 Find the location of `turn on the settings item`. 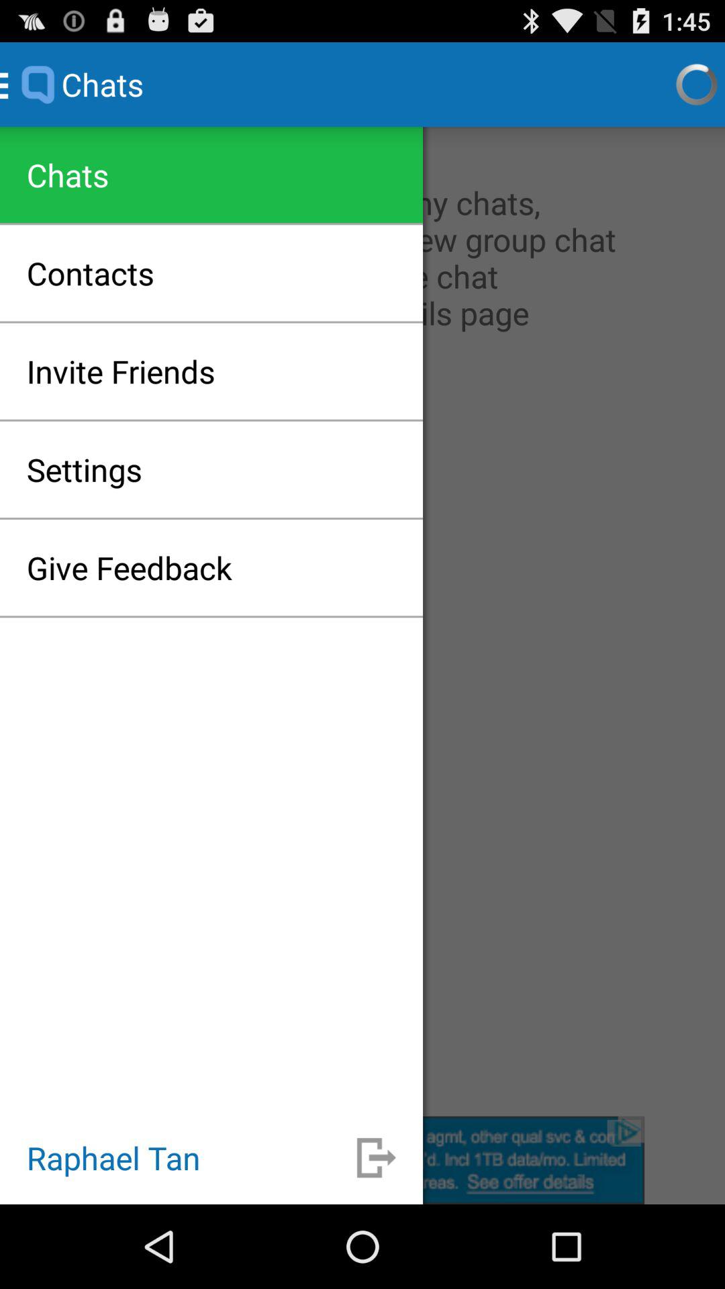

turn on the settings item is located at coordinates (85, 469).